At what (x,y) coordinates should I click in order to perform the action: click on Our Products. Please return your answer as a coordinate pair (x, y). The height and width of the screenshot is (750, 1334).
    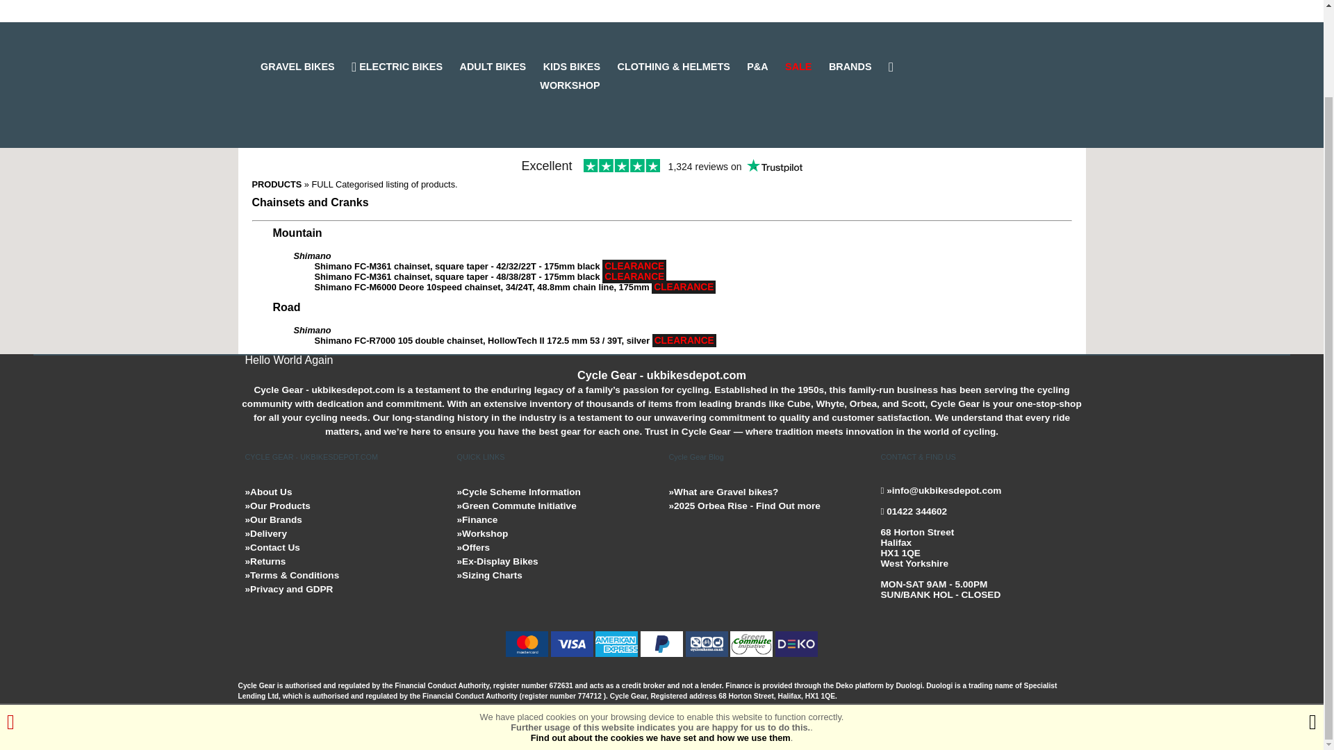
    Looking at the image, I should click on (277, 506).